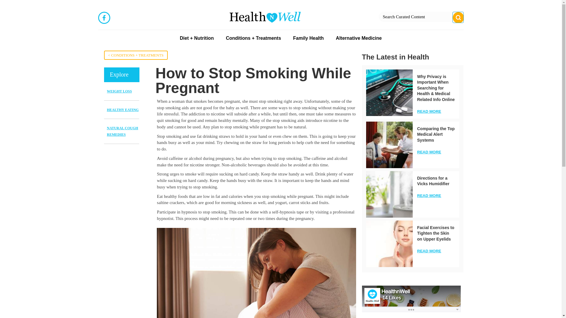  What do you see at coordinates (122, 131) in the screenshot?
I see `NATURAL COUGH REMEDIES` at bounding box center [122, 131].